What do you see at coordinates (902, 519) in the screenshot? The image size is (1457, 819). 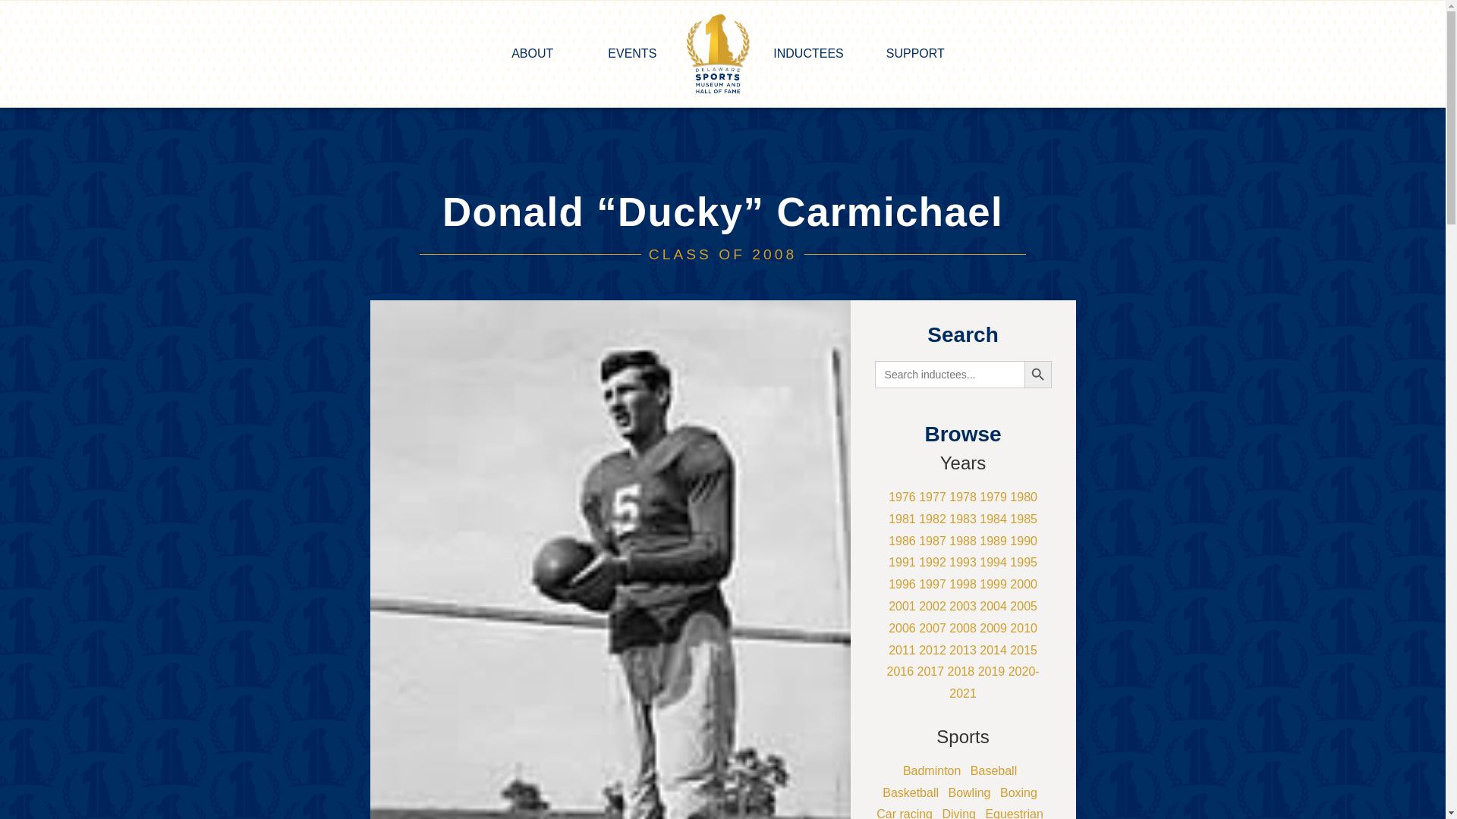 I see `Delaware Sports Hall of Fame Inductees for 1981` at bounding box center [902, 519].